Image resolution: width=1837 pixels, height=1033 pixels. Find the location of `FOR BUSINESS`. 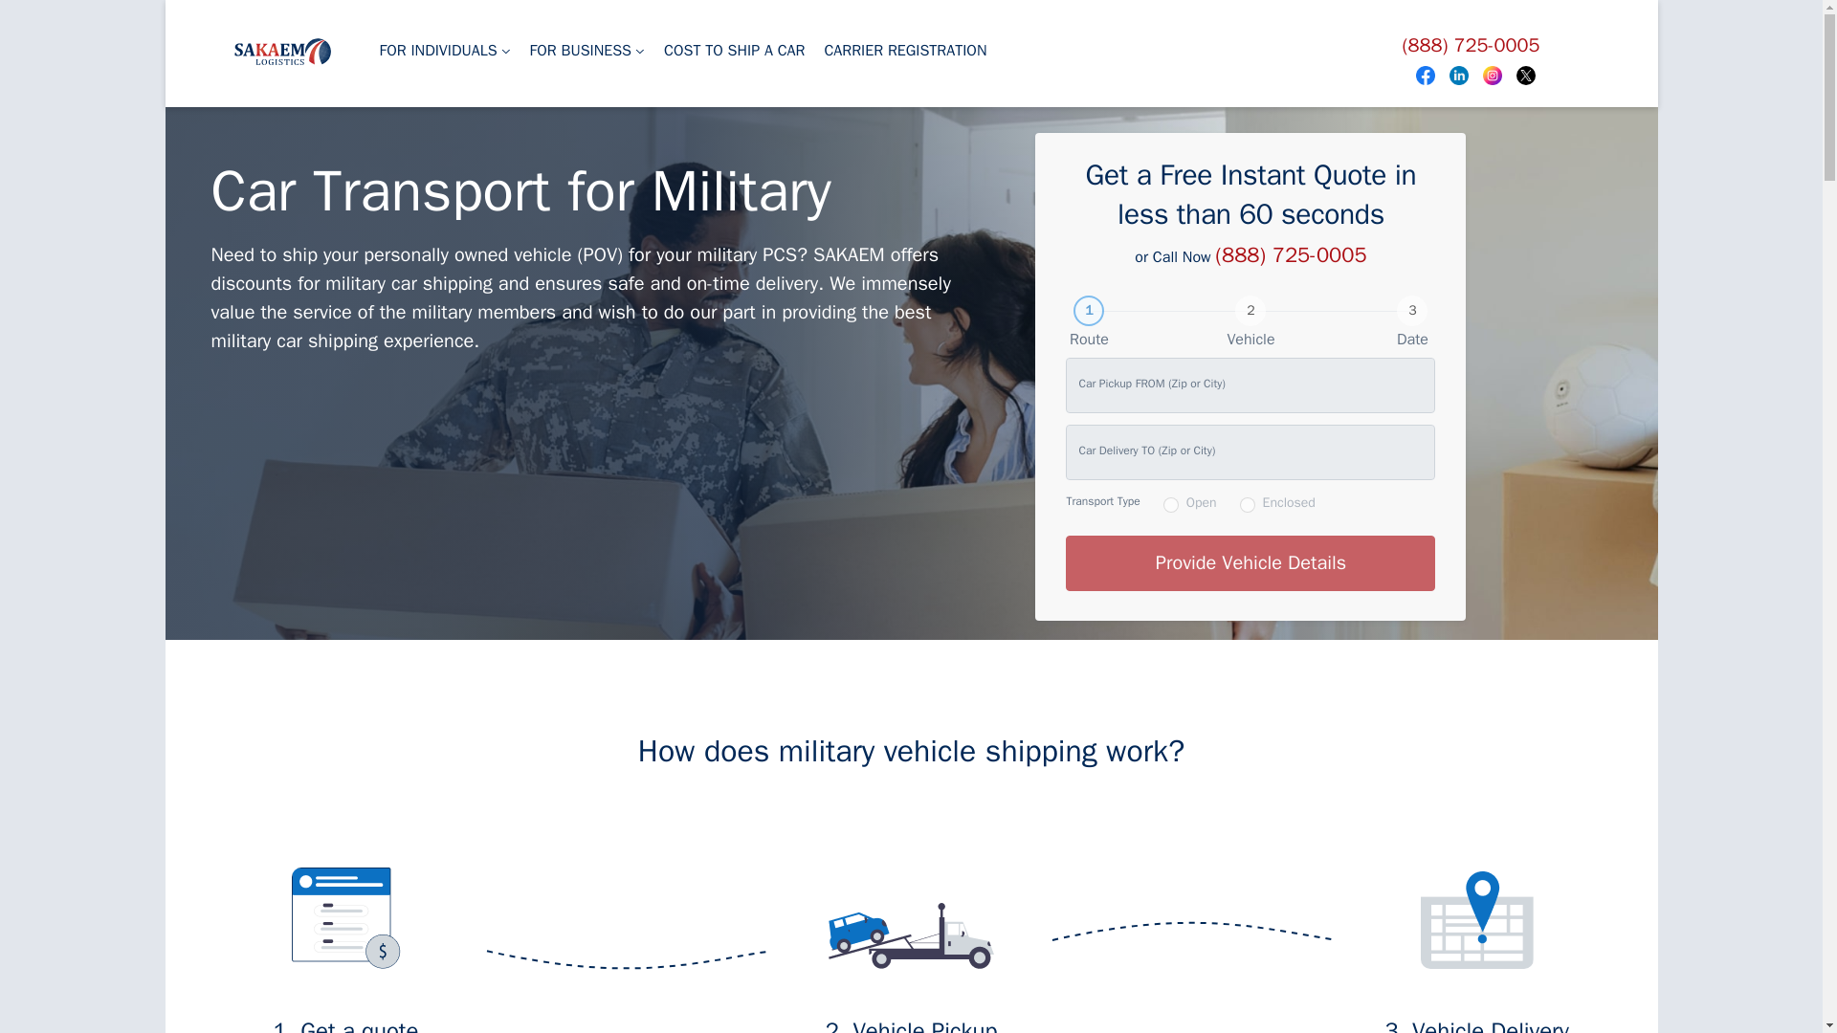

FOR BUSINESS is located at coordinates (587, 52).